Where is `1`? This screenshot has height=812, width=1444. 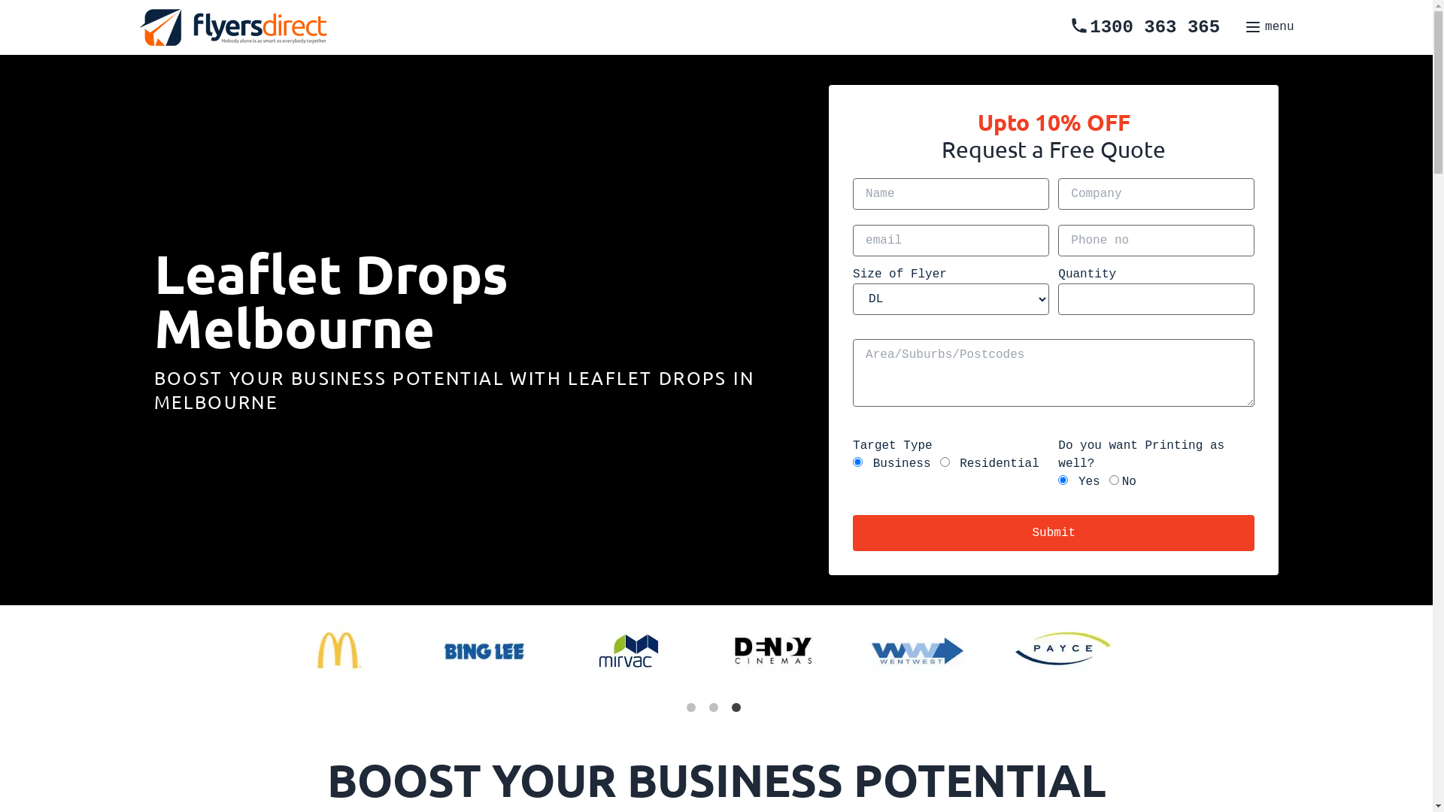
1 is located at coordinates (693, 710).